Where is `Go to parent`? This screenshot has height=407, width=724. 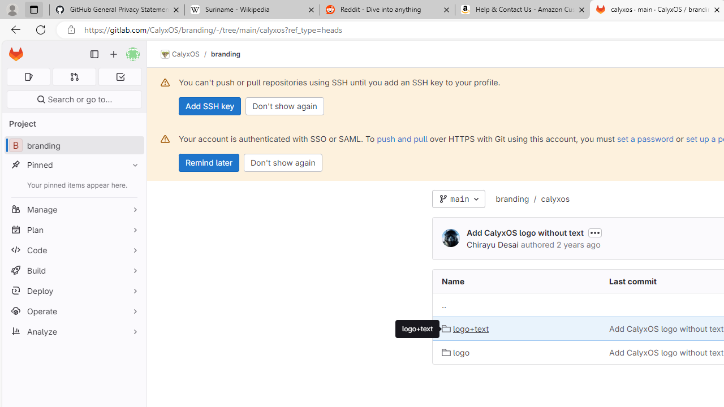 Go to parent is located at coordinates (443, 305).